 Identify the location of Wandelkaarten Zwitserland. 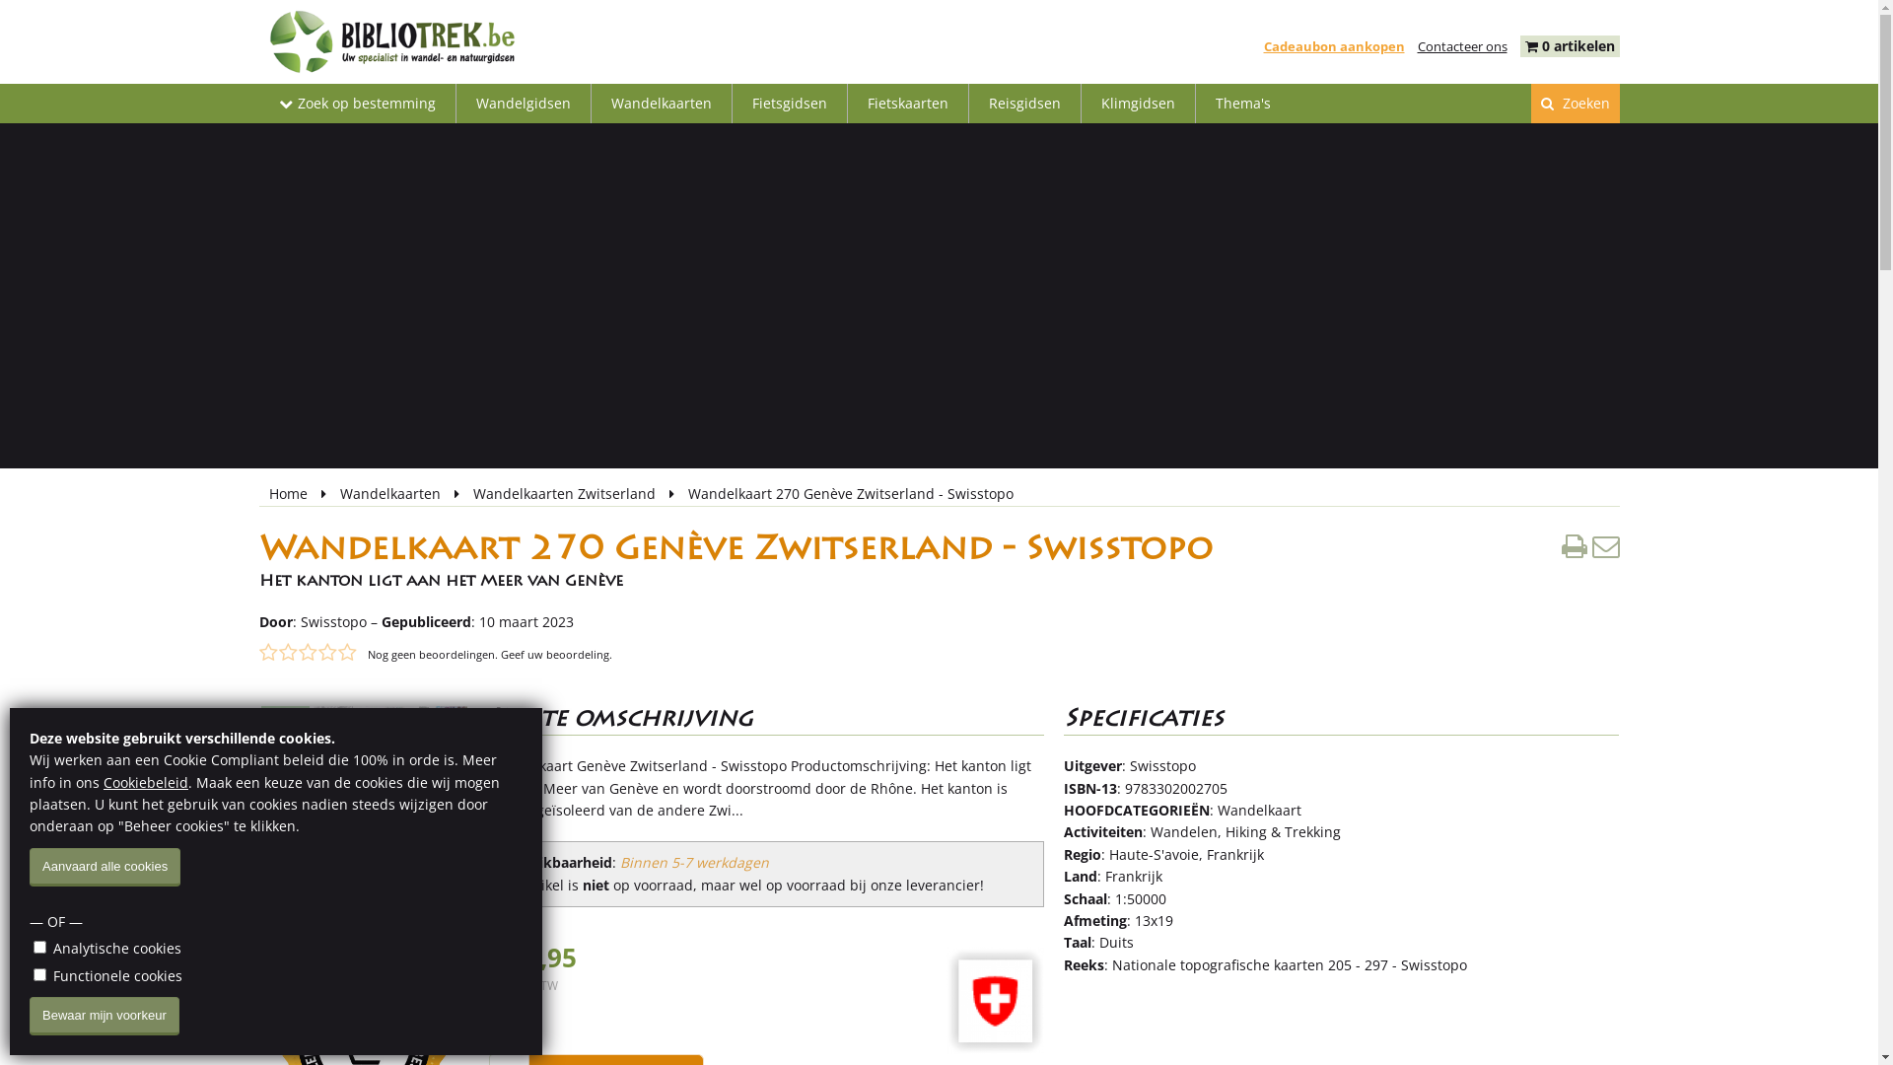
(566, 493).